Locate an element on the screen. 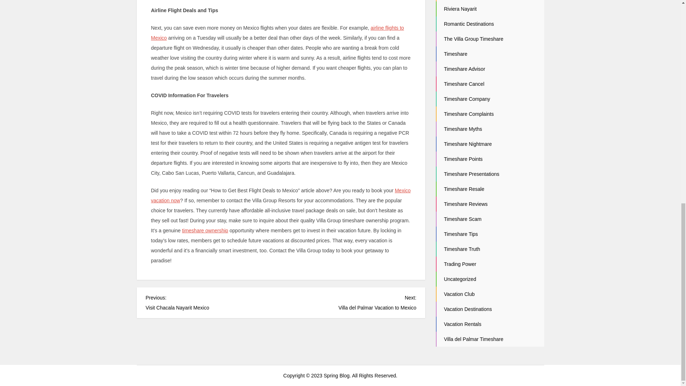 Image resolution: width=686 pixels, height=386 pixels. Timeshare Cancel is located at coordinates (460, 9).